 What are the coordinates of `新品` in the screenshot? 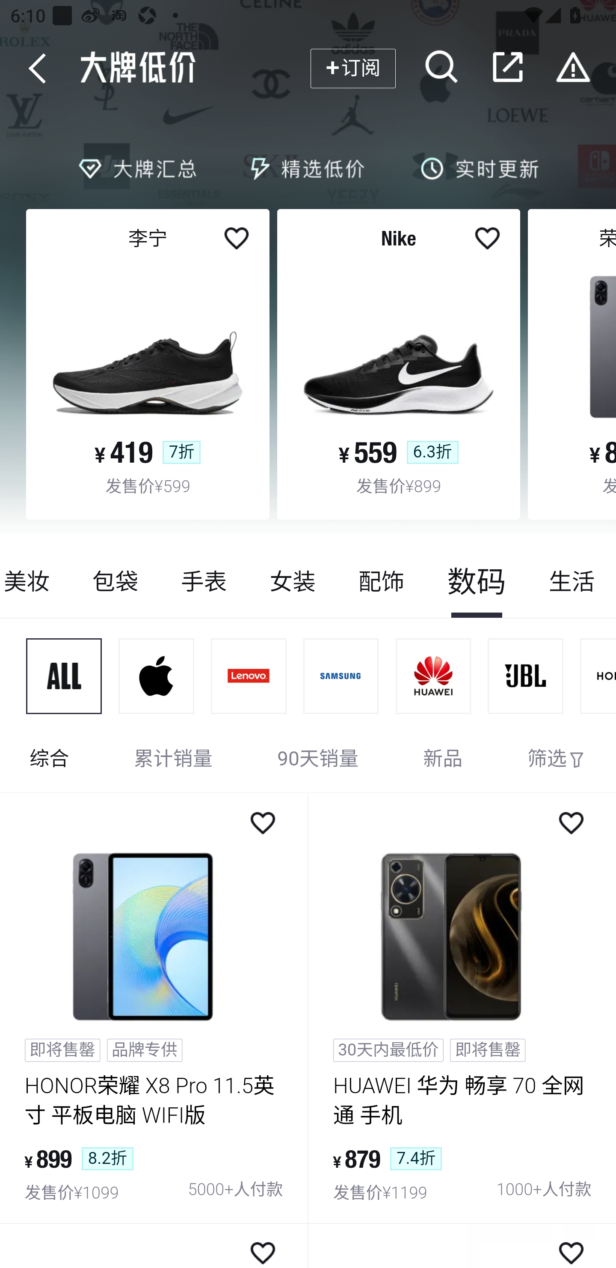 It's located at (442, 760).